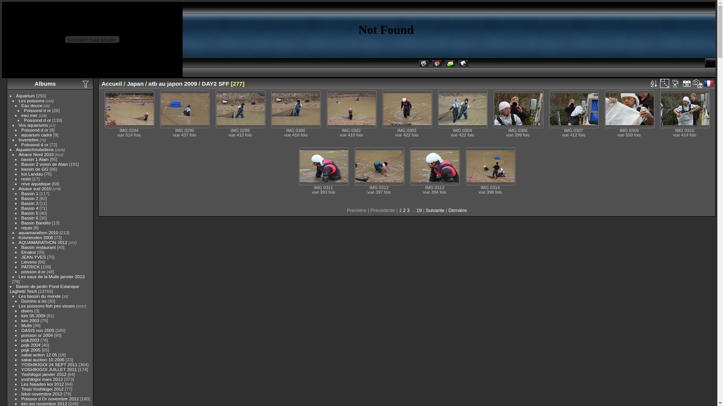 The image size is (723, 406). I want to click on repas, so click(27, 228).